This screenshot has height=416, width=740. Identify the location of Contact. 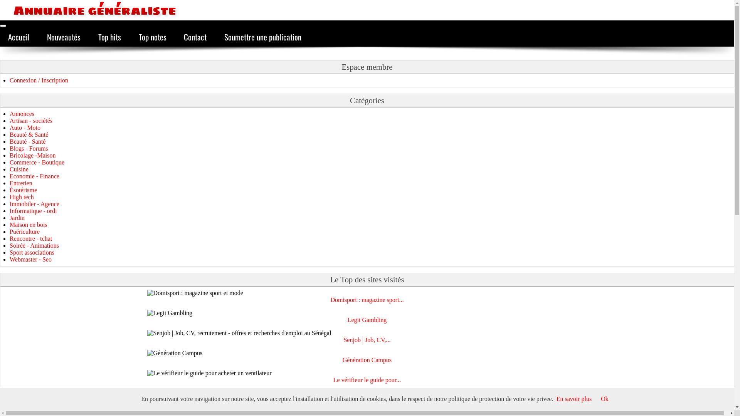
(195, 37).